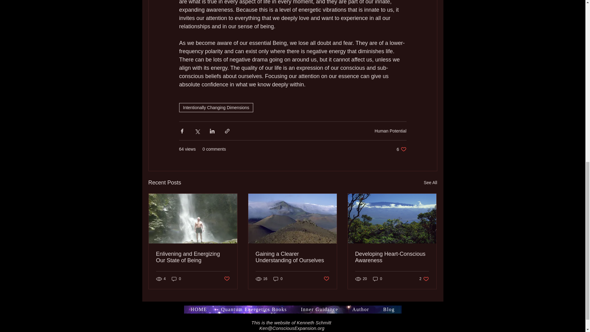 The image size is (590, 332). What do you see at coordinates (390, 131) in the screenshot?
I see `Human Potential` at bounding box center [390, 131].